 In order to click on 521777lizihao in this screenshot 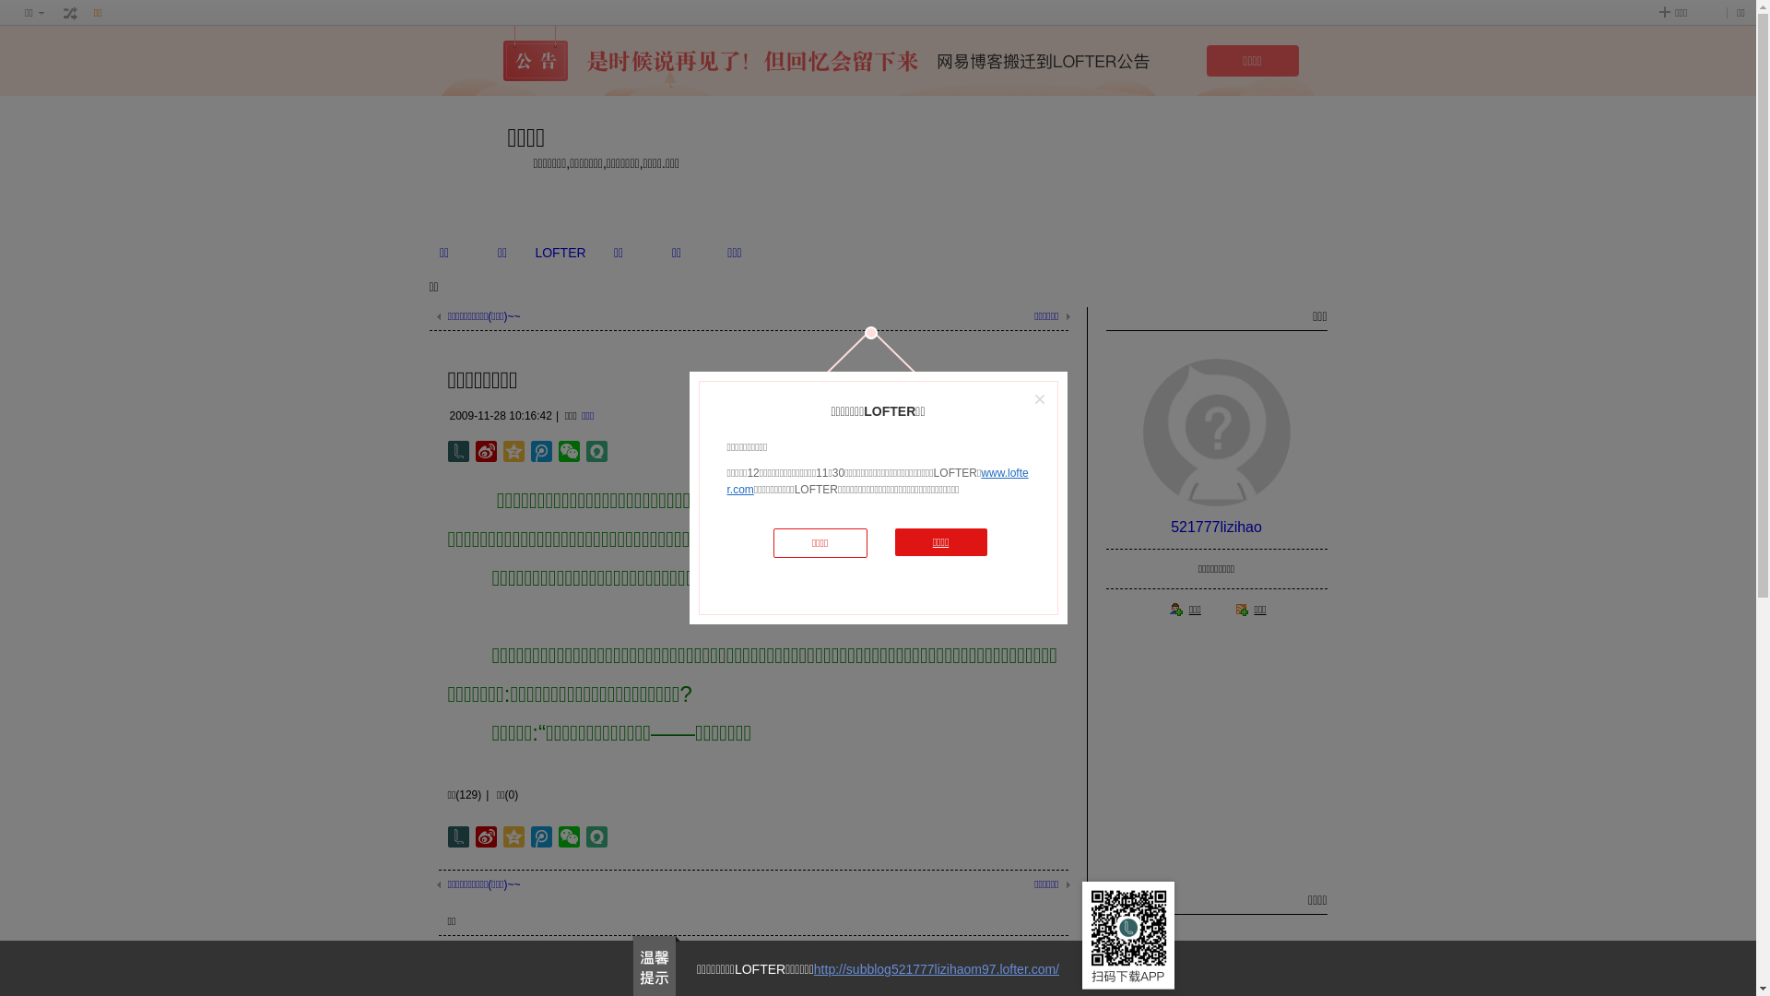, I will do `click(1217, 528)`.